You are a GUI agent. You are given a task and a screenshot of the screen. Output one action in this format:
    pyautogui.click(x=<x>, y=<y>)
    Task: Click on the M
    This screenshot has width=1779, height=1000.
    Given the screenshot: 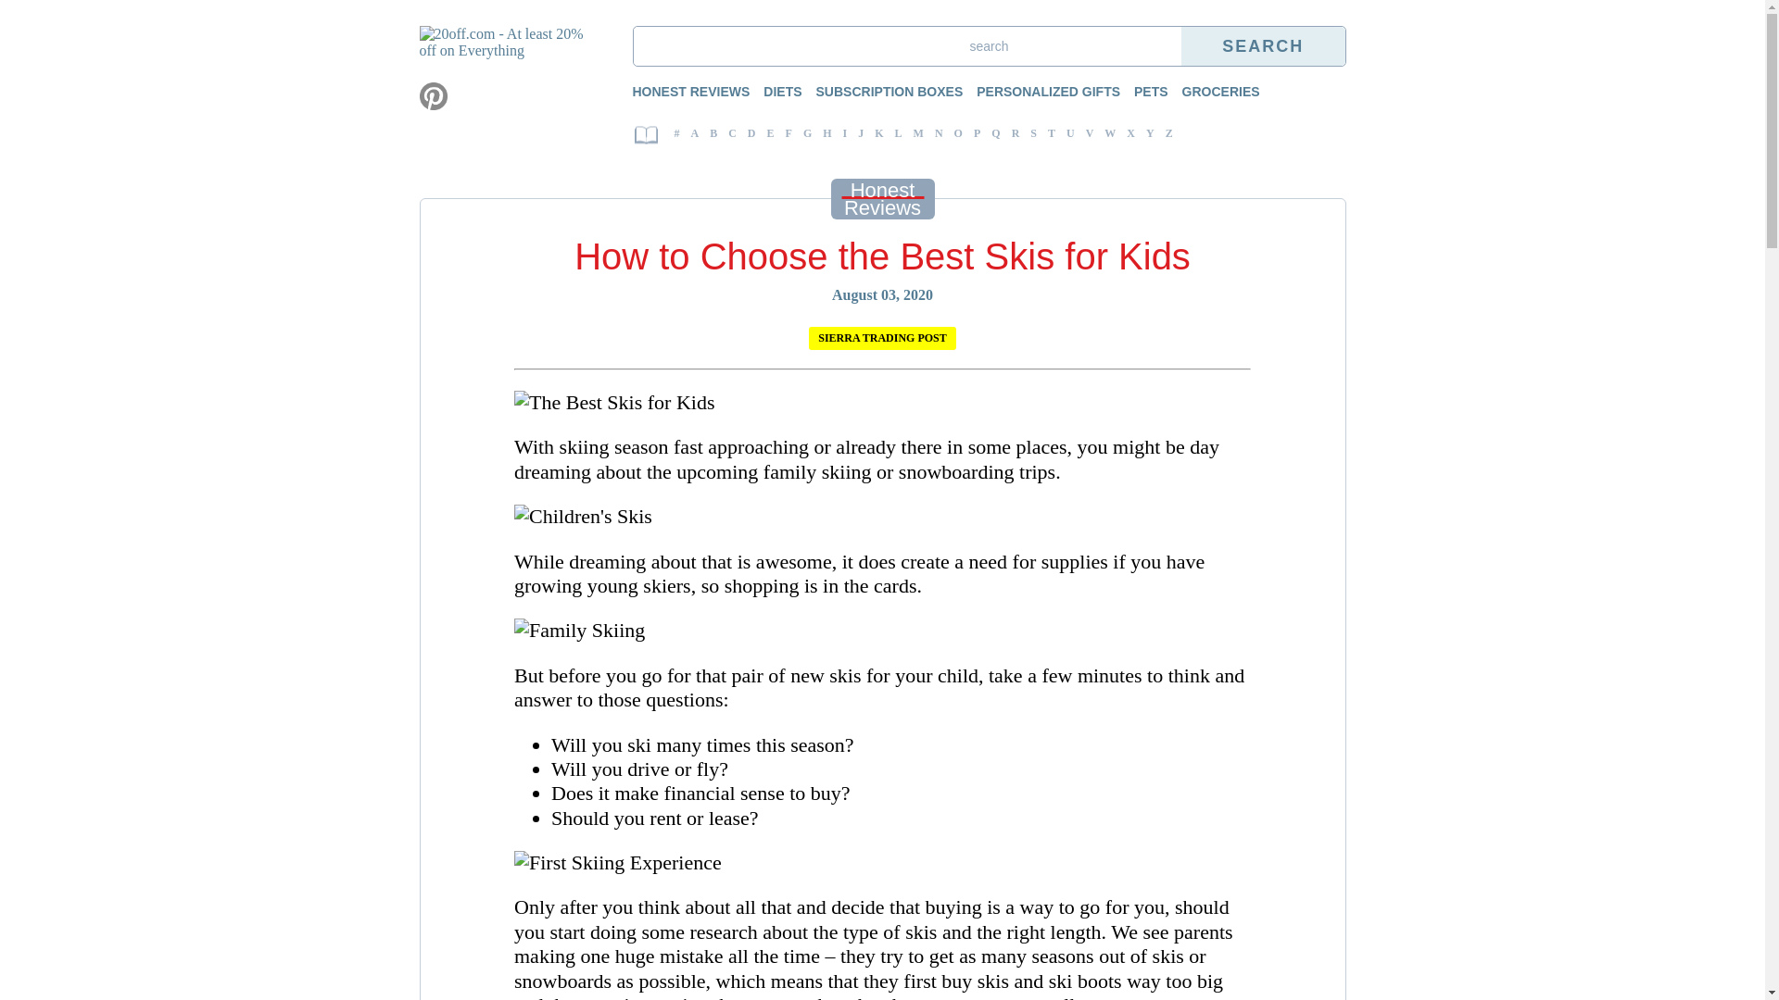 What is the action you would take?
    pyautogui.click(x=917, y=133)
    